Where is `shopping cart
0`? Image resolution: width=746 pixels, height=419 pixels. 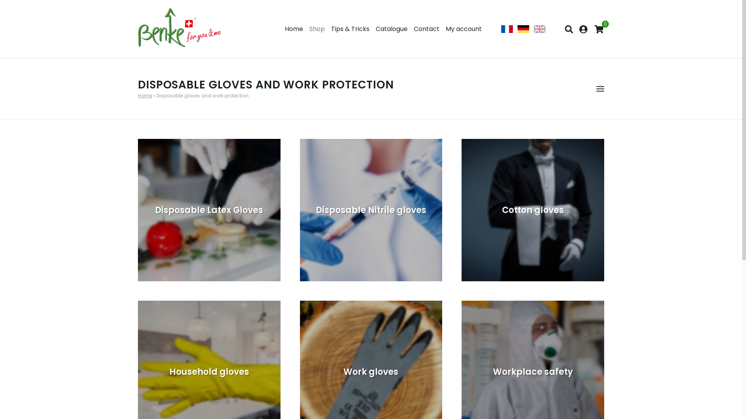
shopping cart
0 is located at coordinates (599, 29).